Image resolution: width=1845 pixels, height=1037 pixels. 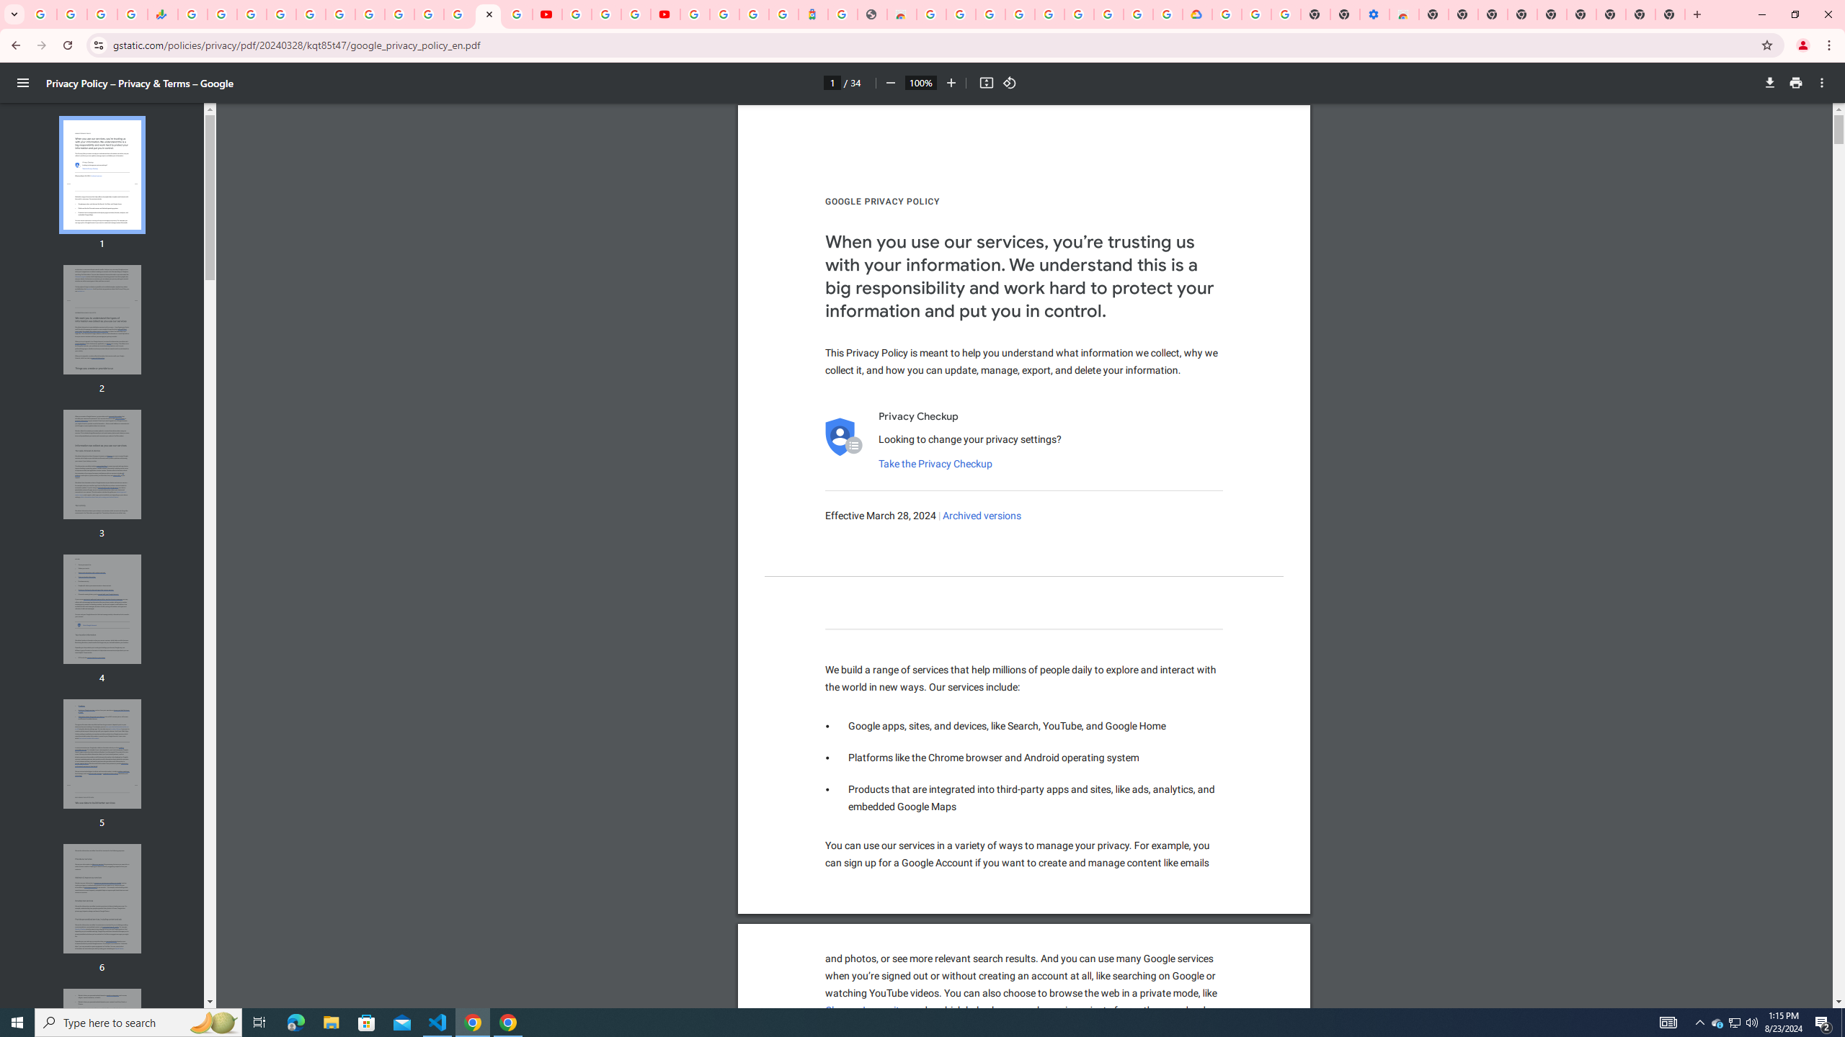 What do you see at coordinates (102, 899) in the screenshot?
I see `Thumbnail for page 6` at bounding box center [102, 899].